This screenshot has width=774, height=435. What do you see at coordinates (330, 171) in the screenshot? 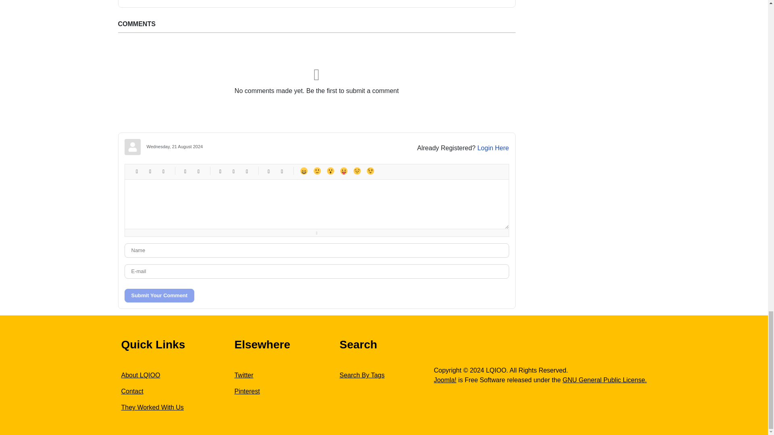
I see `Surprised` at bounding box center [330, 171].